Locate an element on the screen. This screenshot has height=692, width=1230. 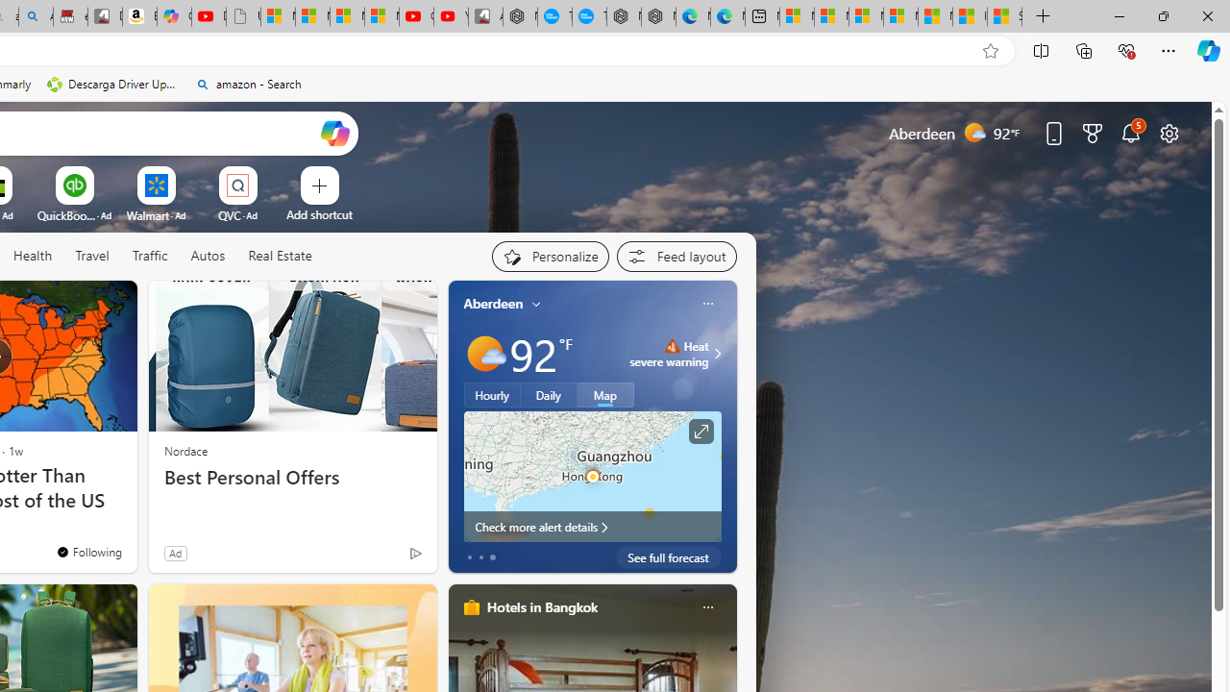
Page settings is located at coordinates (1168, 133).